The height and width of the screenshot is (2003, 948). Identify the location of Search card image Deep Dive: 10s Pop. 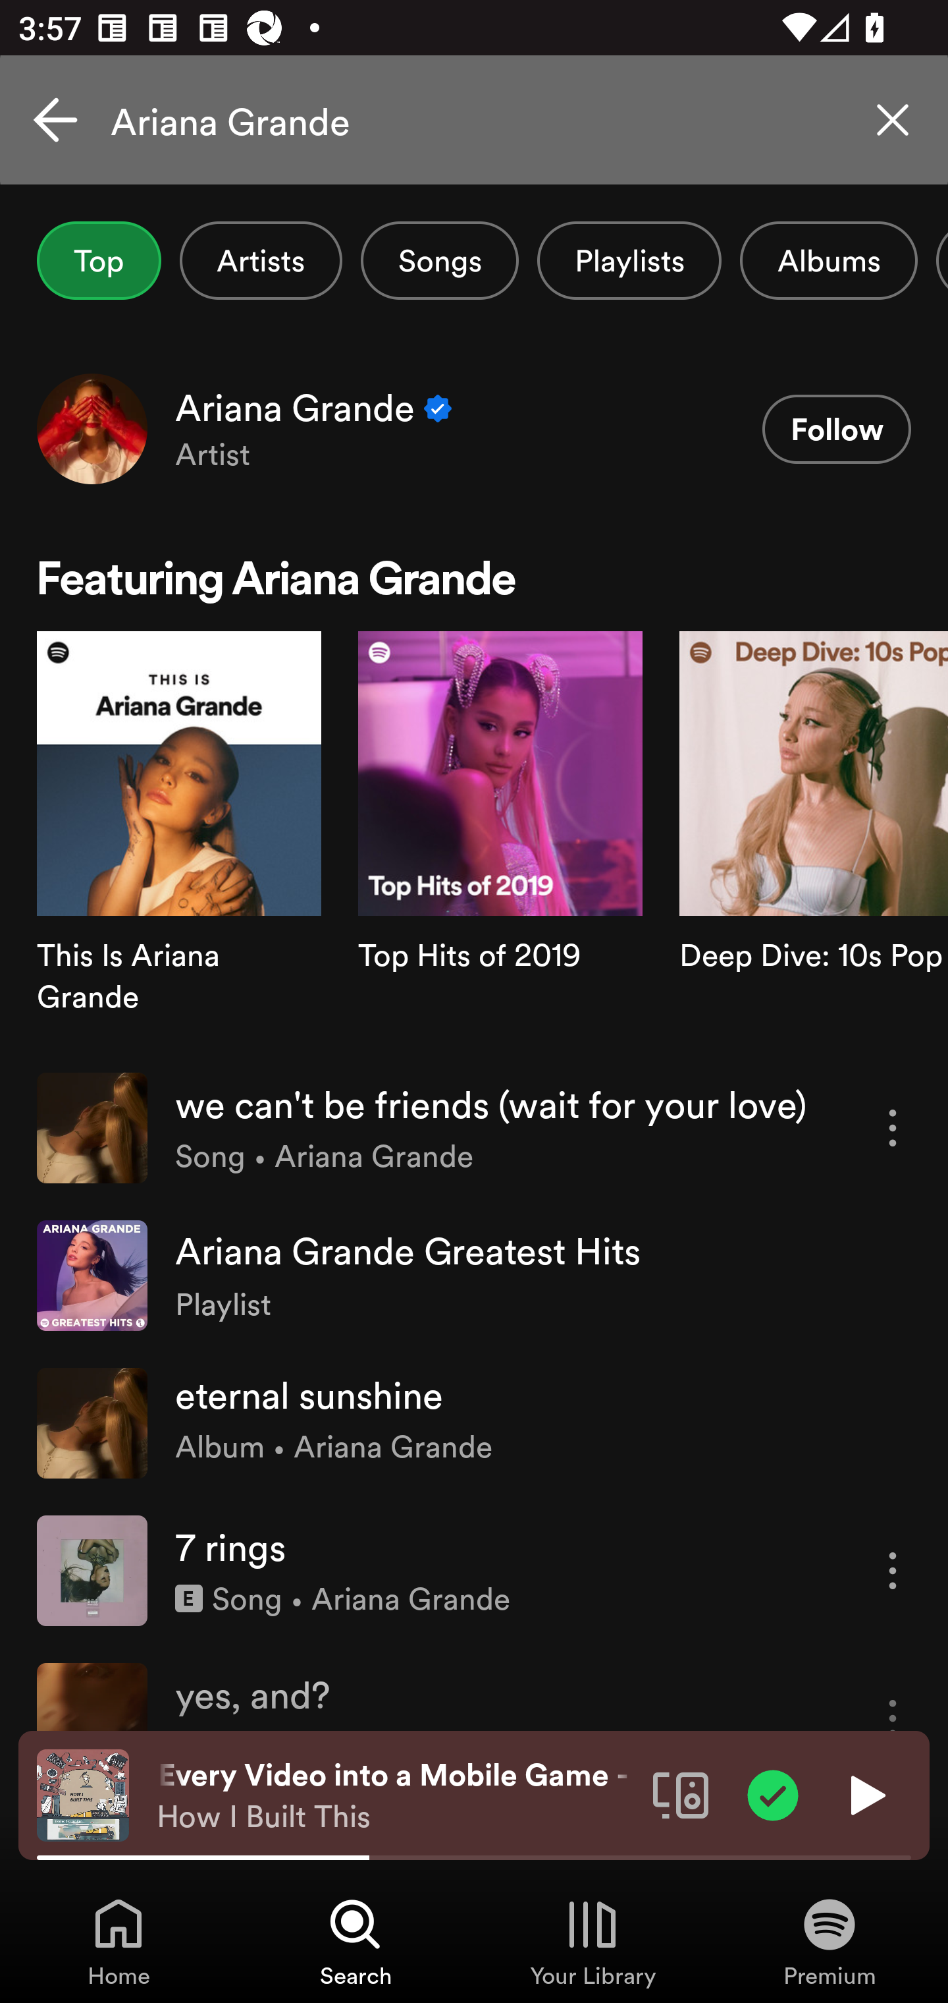
(814, 842).